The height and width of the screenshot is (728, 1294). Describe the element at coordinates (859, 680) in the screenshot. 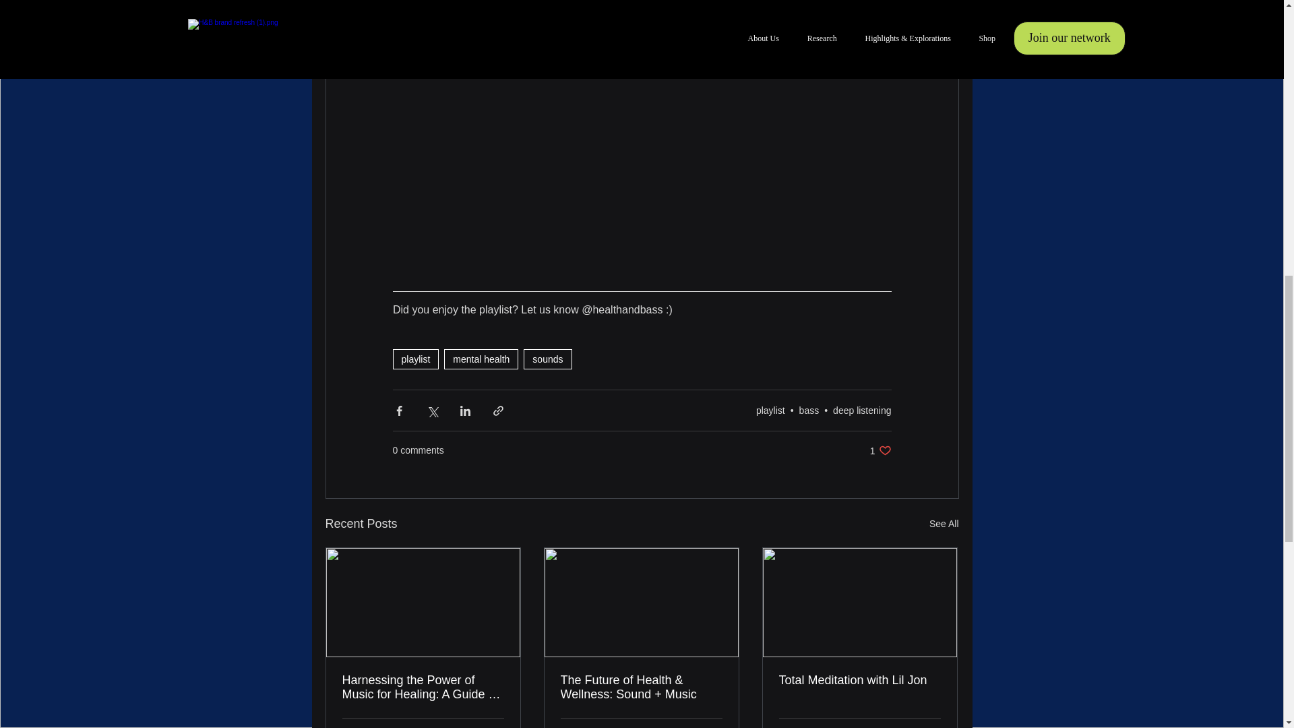

I see `Total Meditation with Lil Jon` at that location.